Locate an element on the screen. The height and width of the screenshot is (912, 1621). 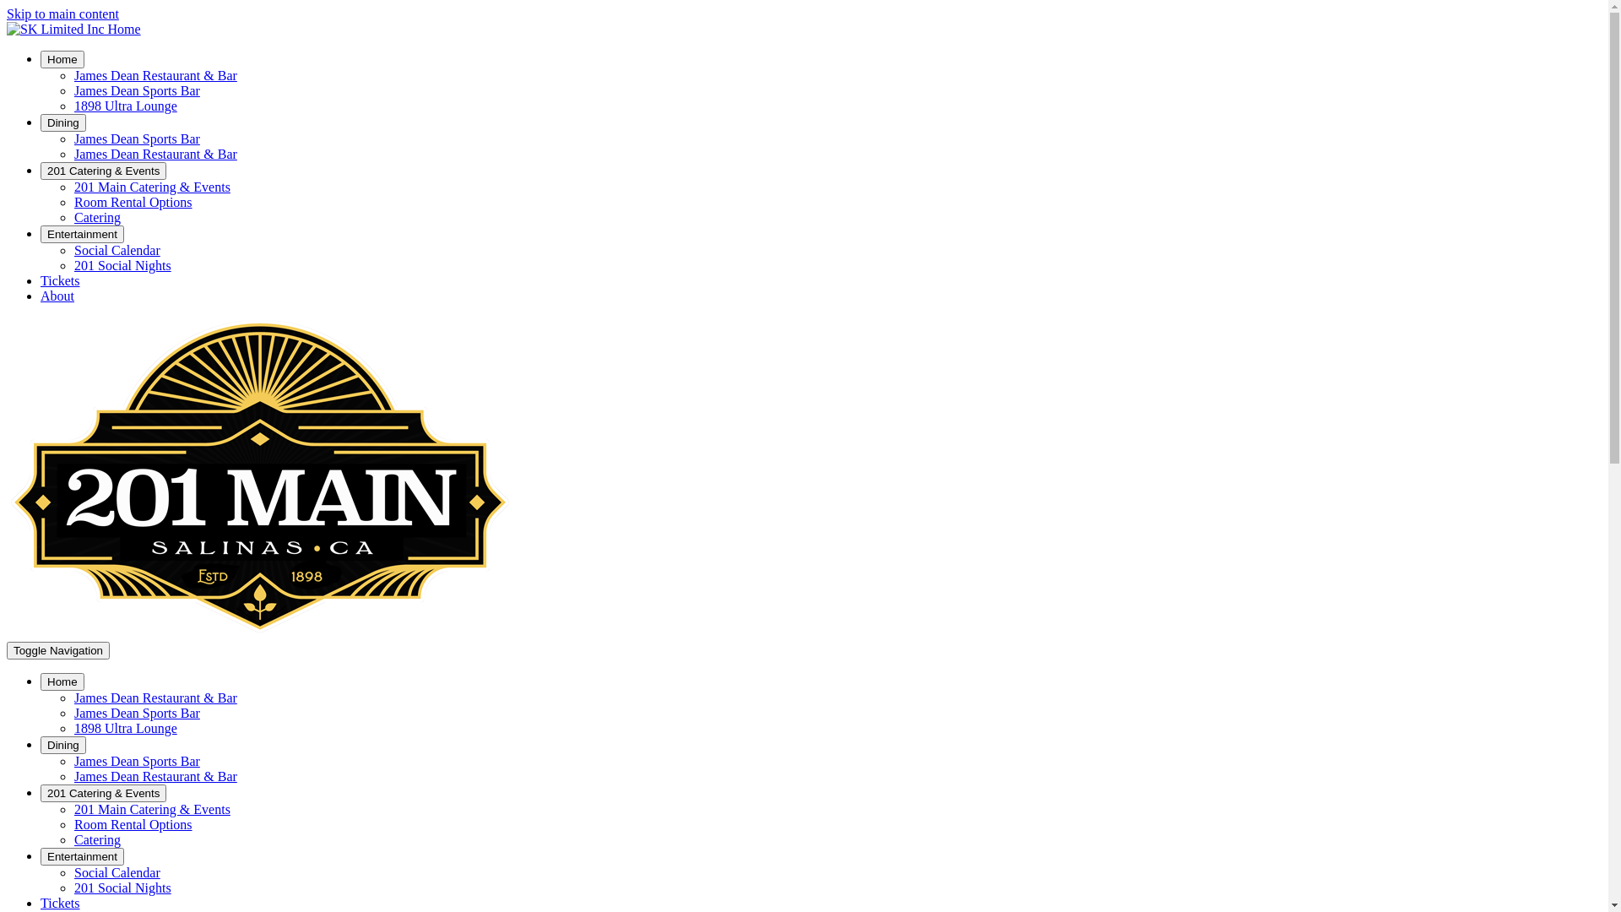
Tickets is located at coordinates (61, 904).